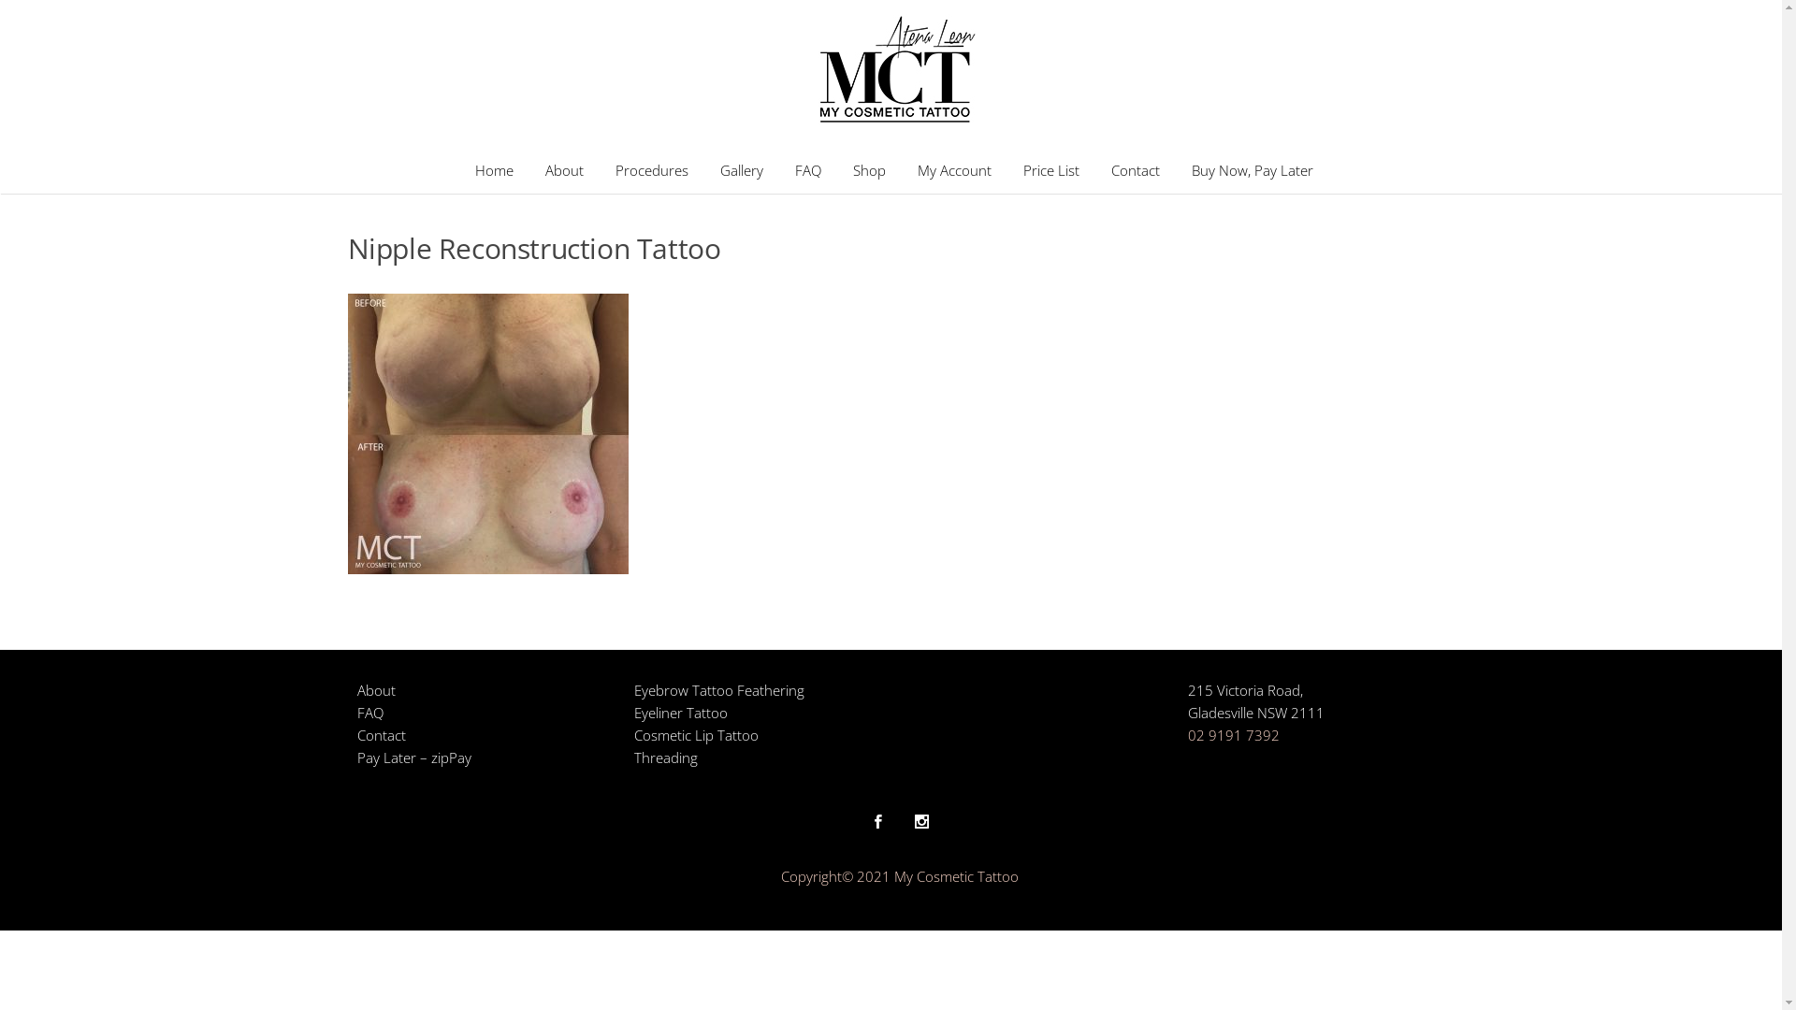 The width and height of the screenshot is (1796, 1010). Describe the element at coordinates (742, 169) in the screenshot. I see `Gallery` at that location.